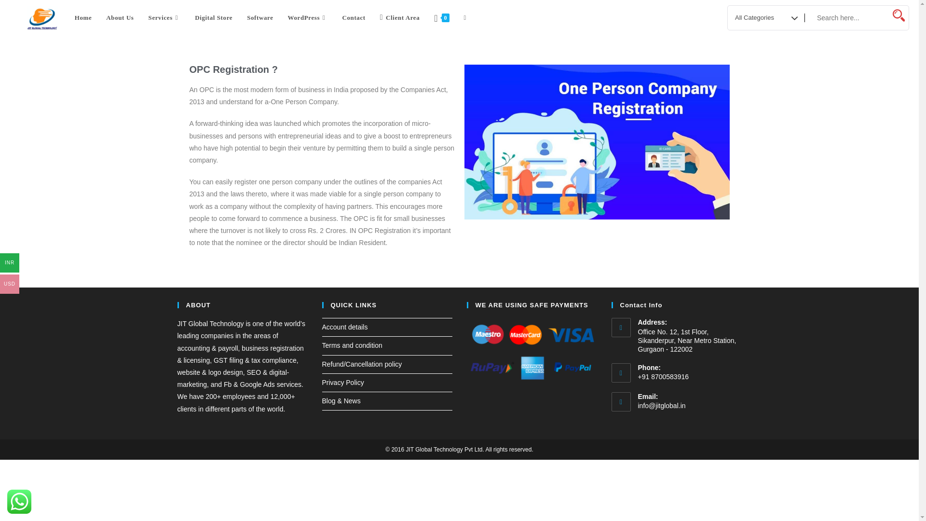 This screenshot has width=926, height=521. Describe the element at coordinates (400, 18) in the screenshot. I see `Client Area` at that location.